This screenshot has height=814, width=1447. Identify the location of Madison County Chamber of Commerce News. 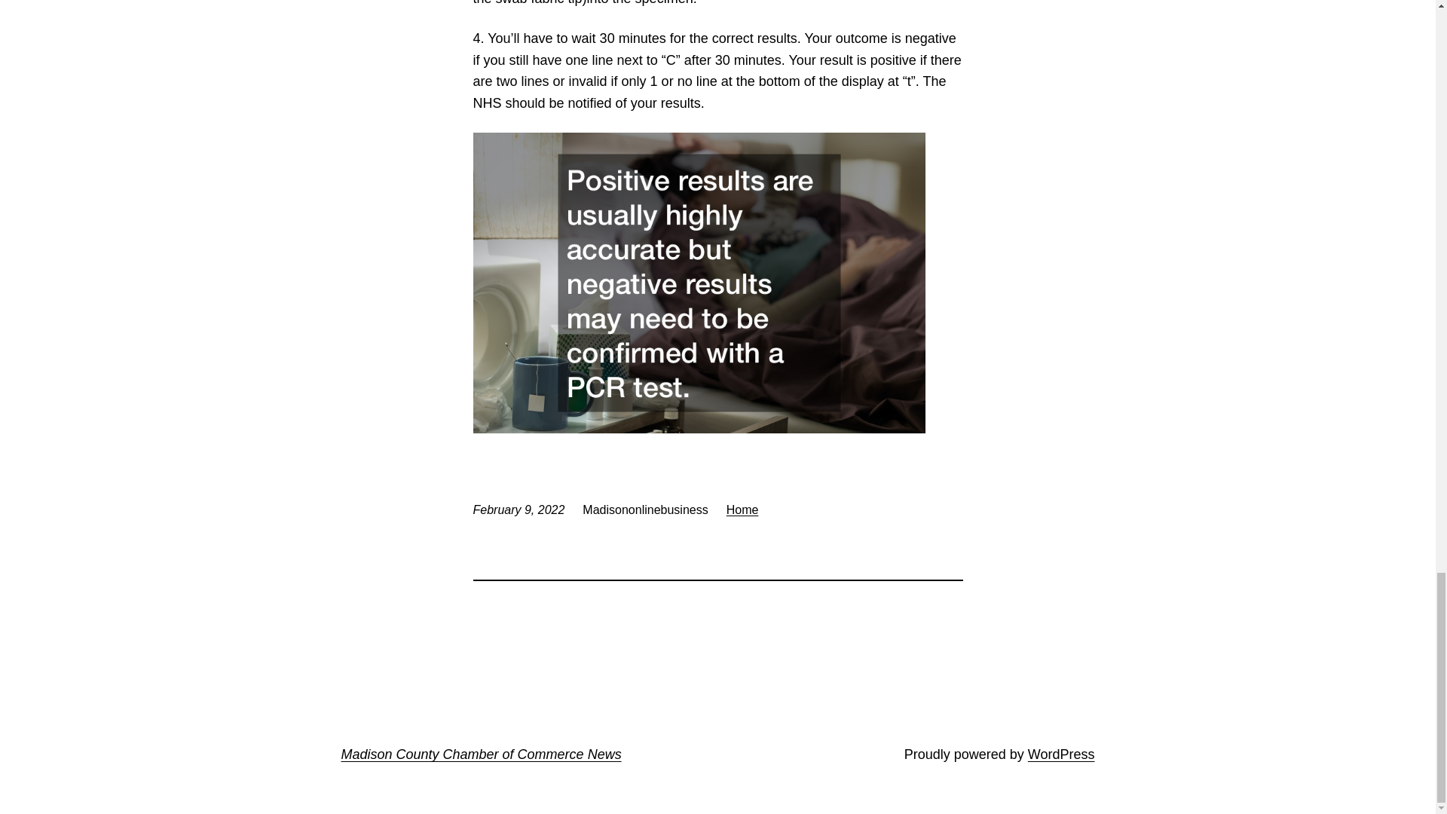
(480, 754).